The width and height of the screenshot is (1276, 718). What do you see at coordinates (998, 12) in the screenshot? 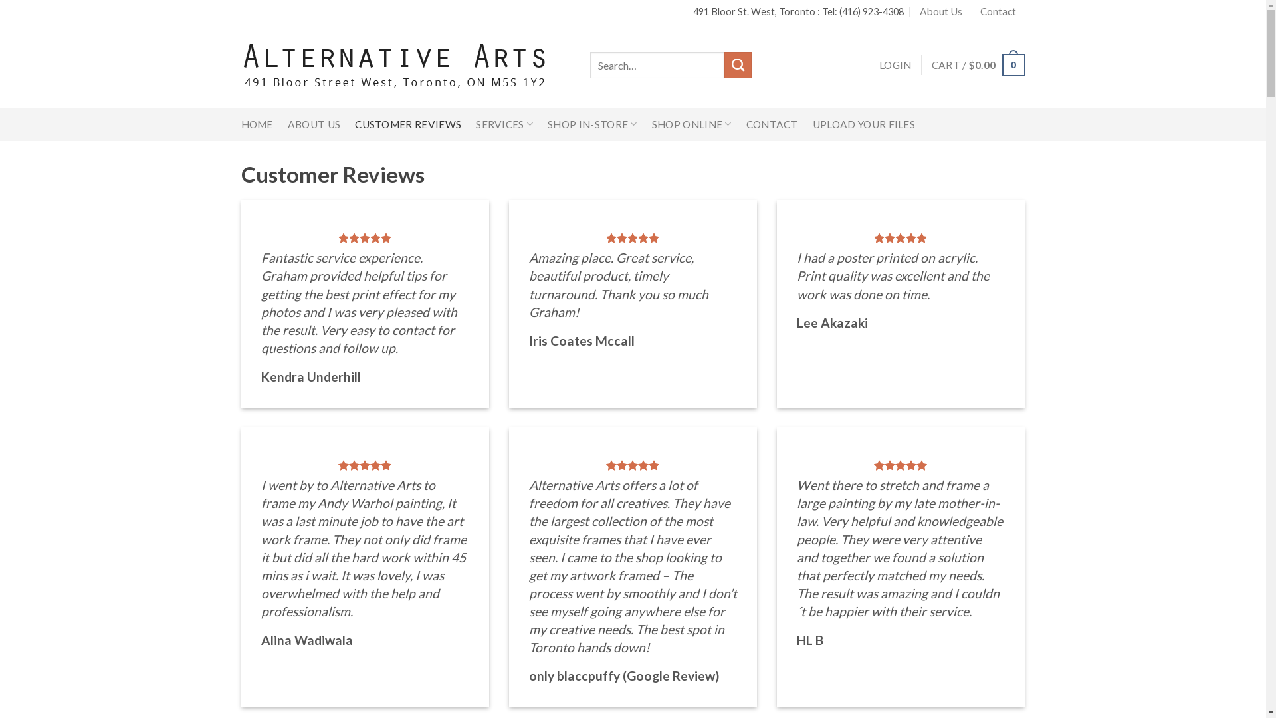
I see `Contact` at bounding box center [998, 12].